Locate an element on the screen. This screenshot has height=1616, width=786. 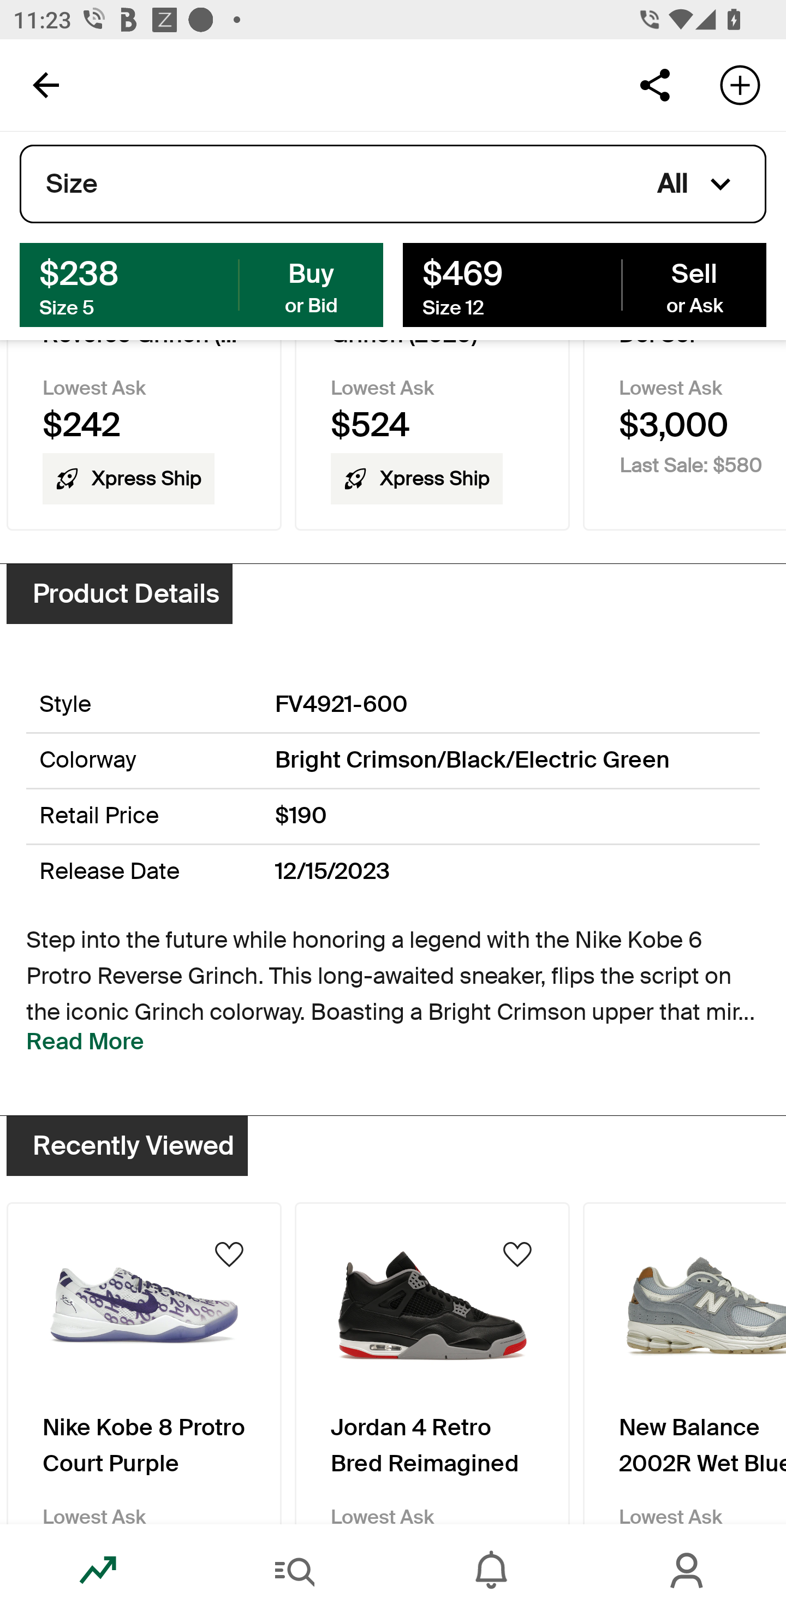
Size All is located at coordinates (393, 184).